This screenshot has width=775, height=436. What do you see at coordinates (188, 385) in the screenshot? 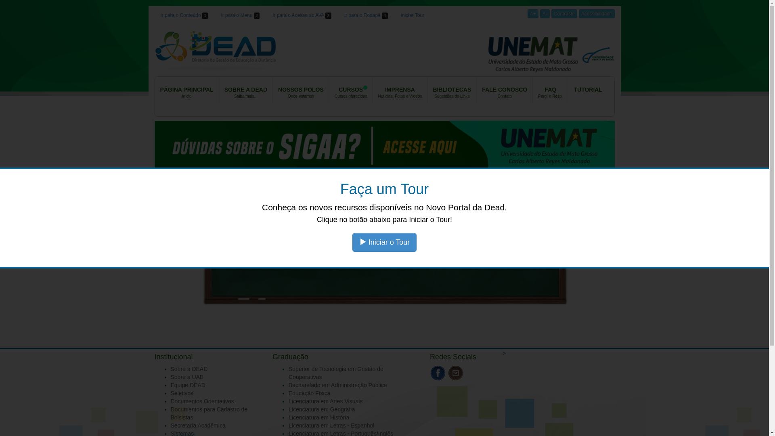
I see `Equipe DEAD` at bounding box center [188, 385].